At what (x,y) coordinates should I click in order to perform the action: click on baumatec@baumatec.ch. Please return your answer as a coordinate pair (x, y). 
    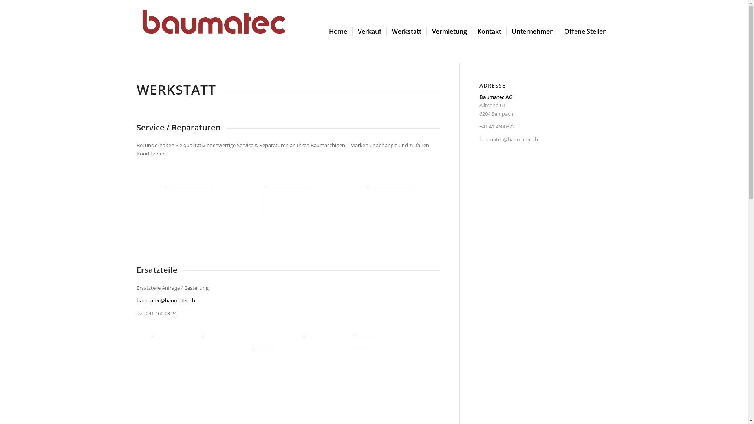
    Looking at the image, I should click on (166, 300).